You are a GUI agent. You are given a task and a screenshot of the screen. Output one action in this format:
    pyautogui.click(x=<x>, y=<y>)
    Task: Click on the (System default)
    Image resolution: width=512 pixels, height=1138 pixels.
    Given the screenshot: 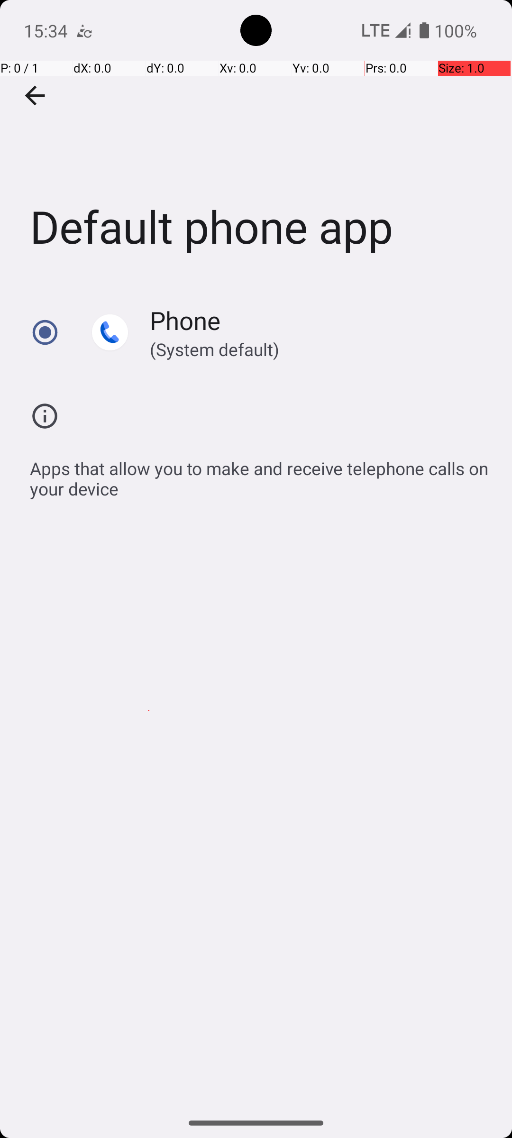 What is the action you would take?
    pyautogui.click(x=311, y=349)
    